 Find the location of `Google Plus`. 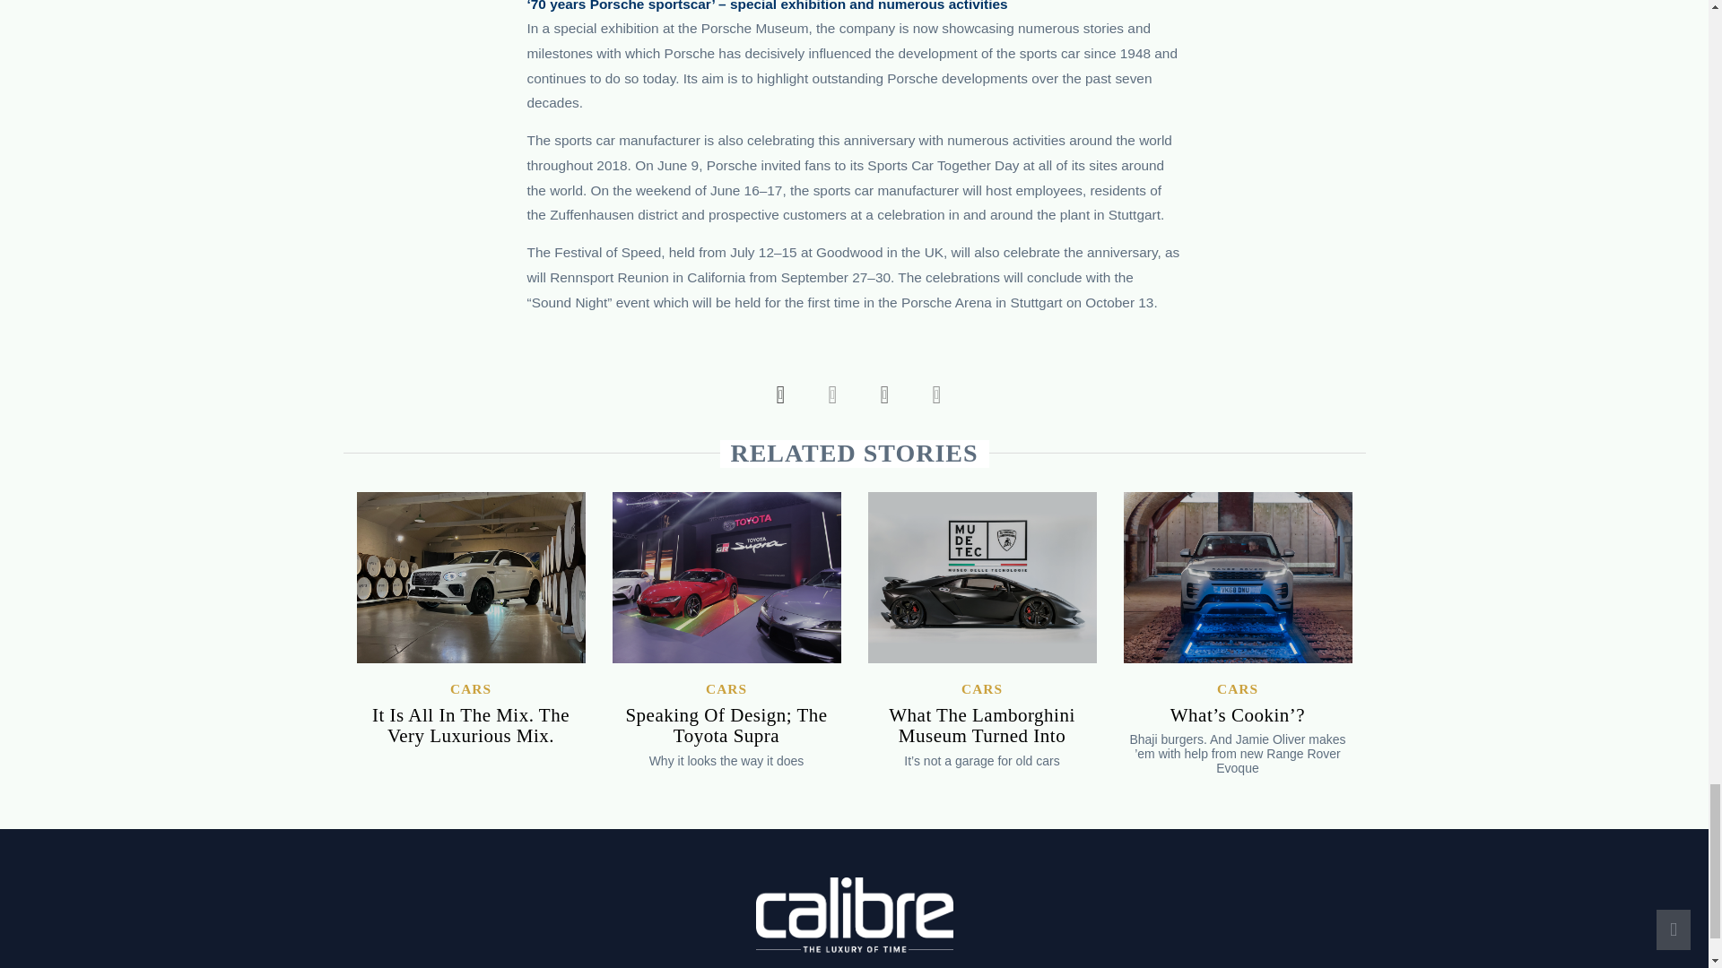

Google Plus is located at coordinates (879, 394).